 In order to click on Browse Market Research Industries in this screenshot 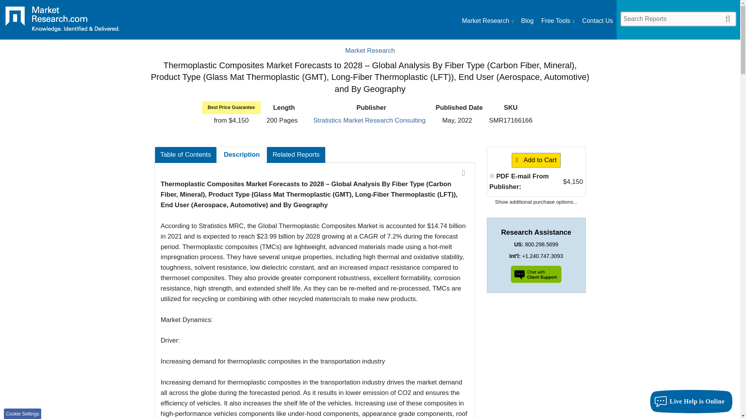, I will do `click(487, 21)`.